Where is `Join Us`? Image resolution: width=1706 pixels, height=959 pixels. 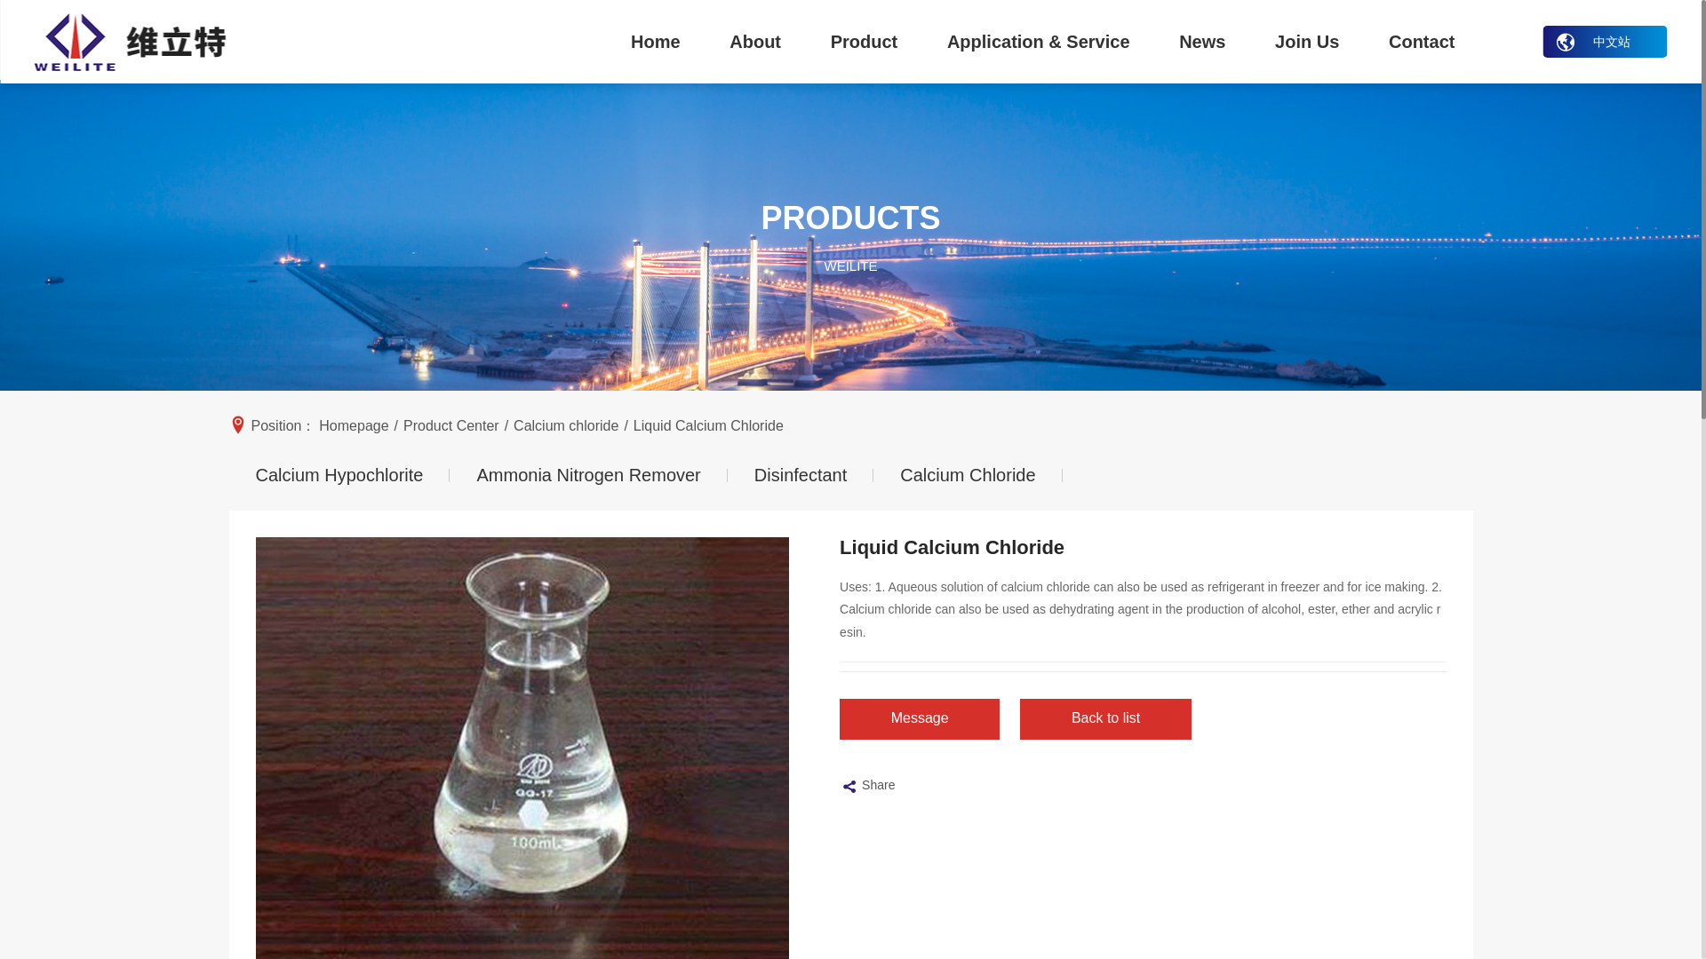
Join Us is located at coordinates (1307, 41).